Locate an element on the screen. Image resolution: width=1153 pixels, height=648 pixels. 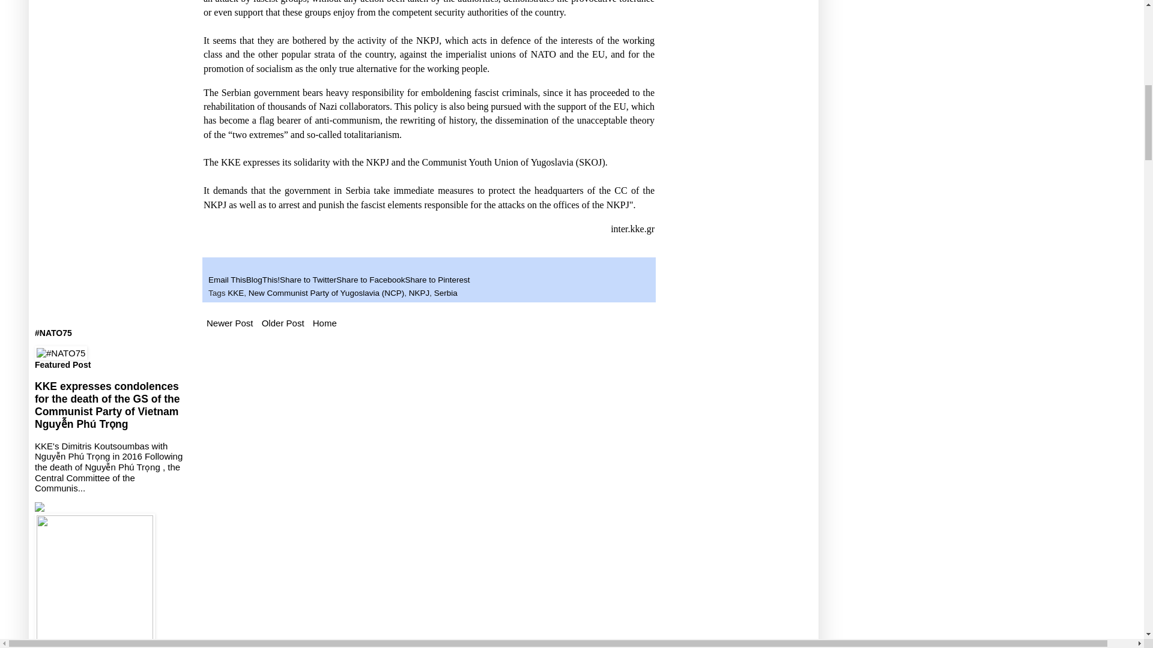
Newer Post is located at coordinates (229, 323).